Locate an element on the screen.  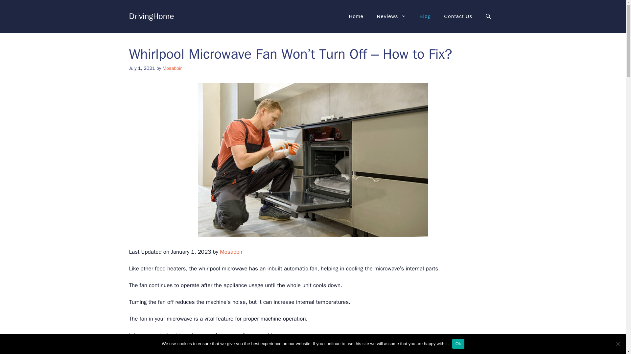
View all posts by Mosabbir is located at coordinates (172, 68).